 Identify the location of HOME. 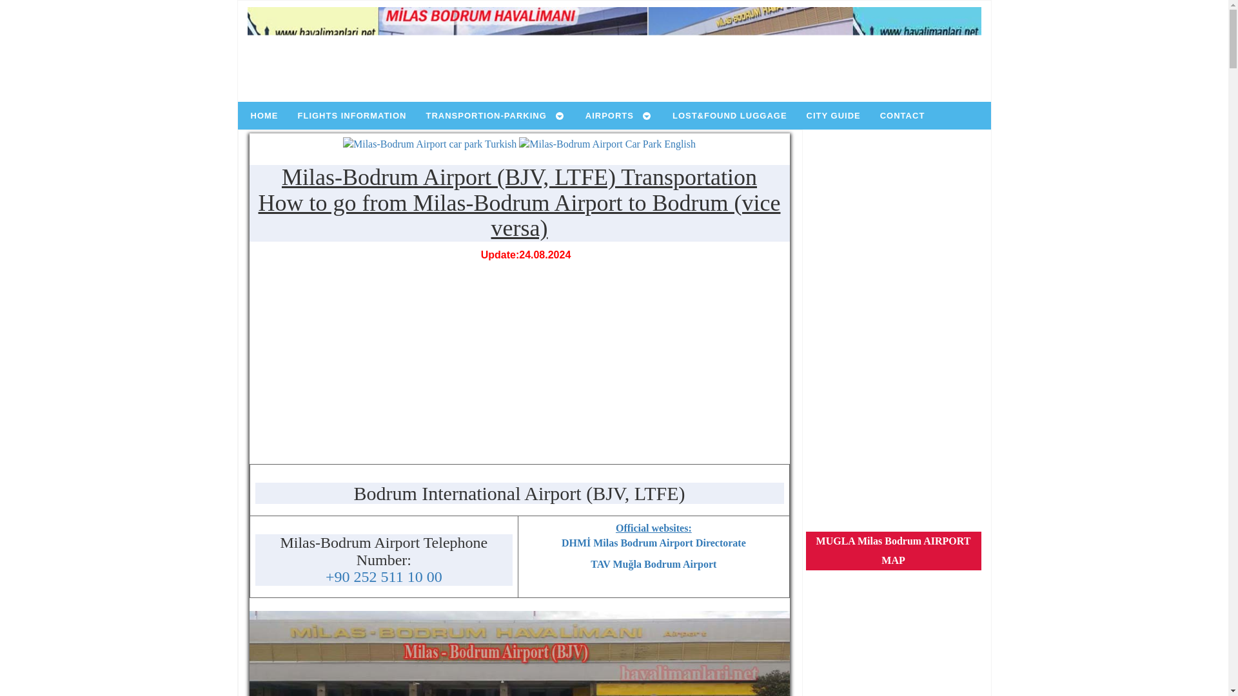
(260, 115).